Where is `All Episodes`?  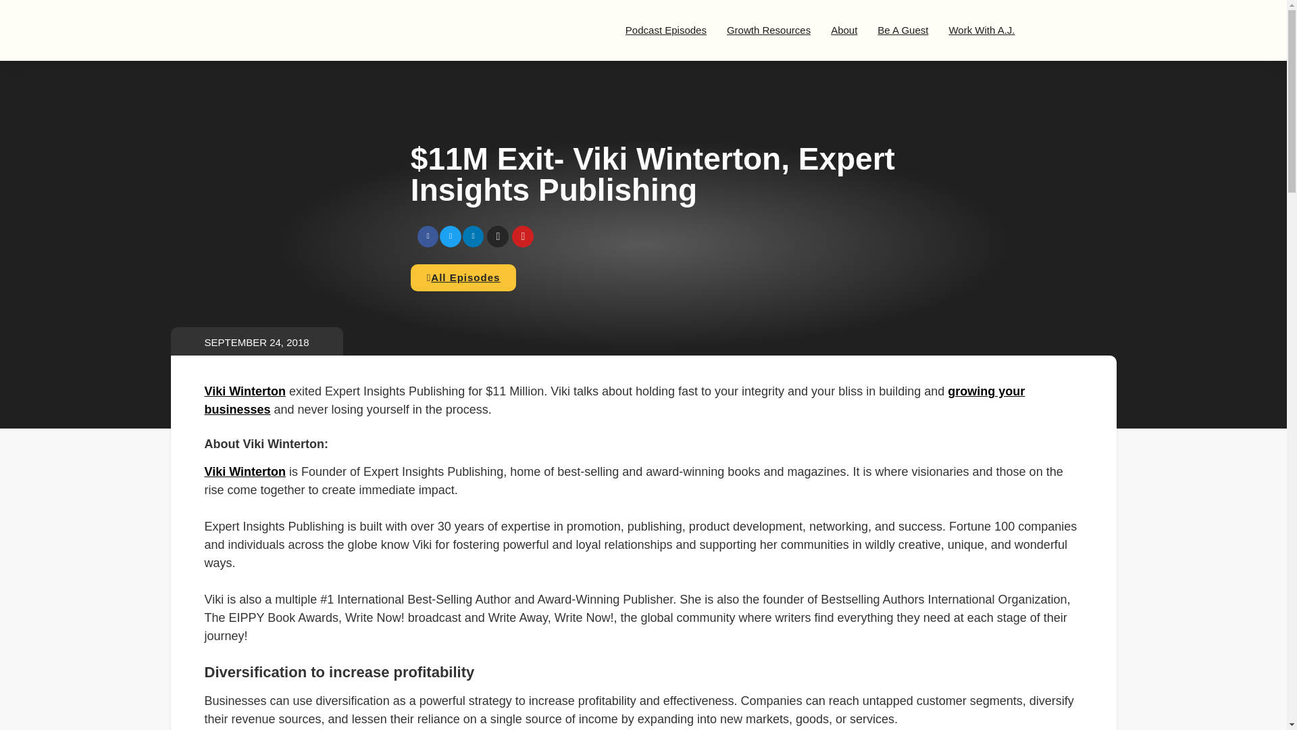
All Episodes is located at coordinates (463, 277).